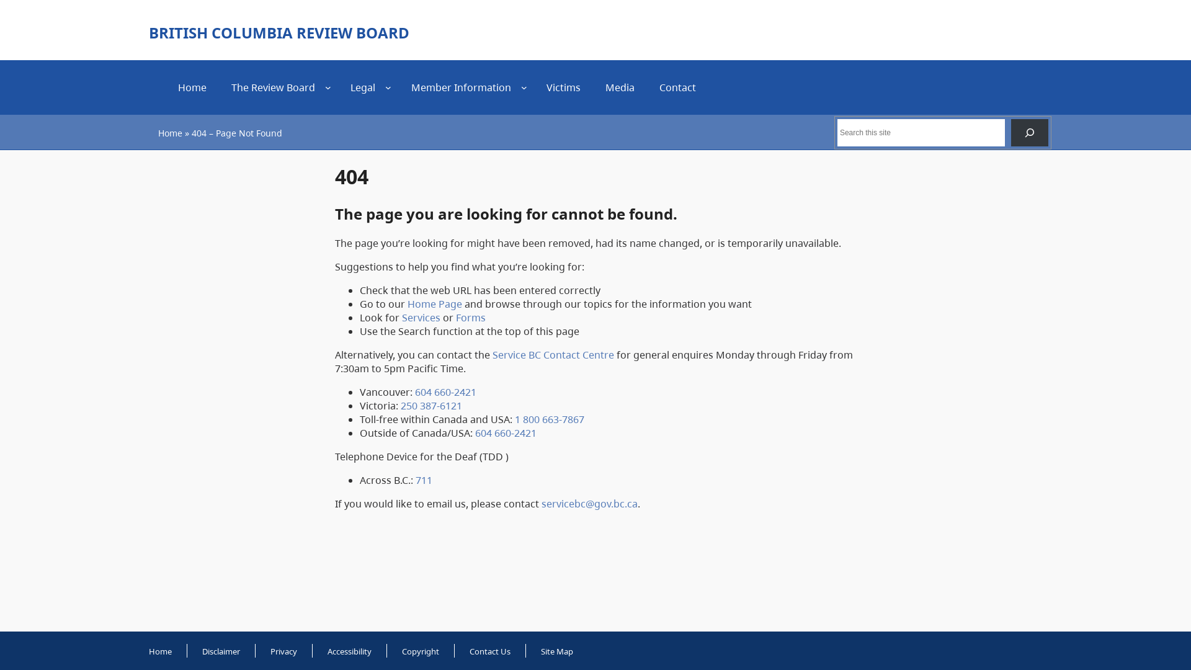 Image resolution: width=1191 pixels, height=670 pixels. Describe the element at coordinates (421, 318) in the screenshot. I see `Services` at that location.